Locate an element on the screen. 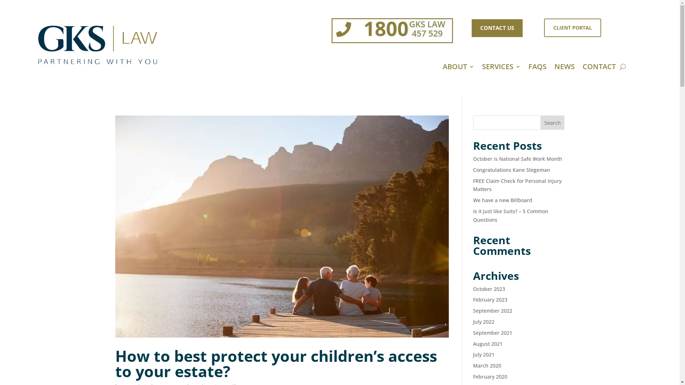 This screenshot has height=385, width=685. ABOUT is located at coordinates (458, 68).